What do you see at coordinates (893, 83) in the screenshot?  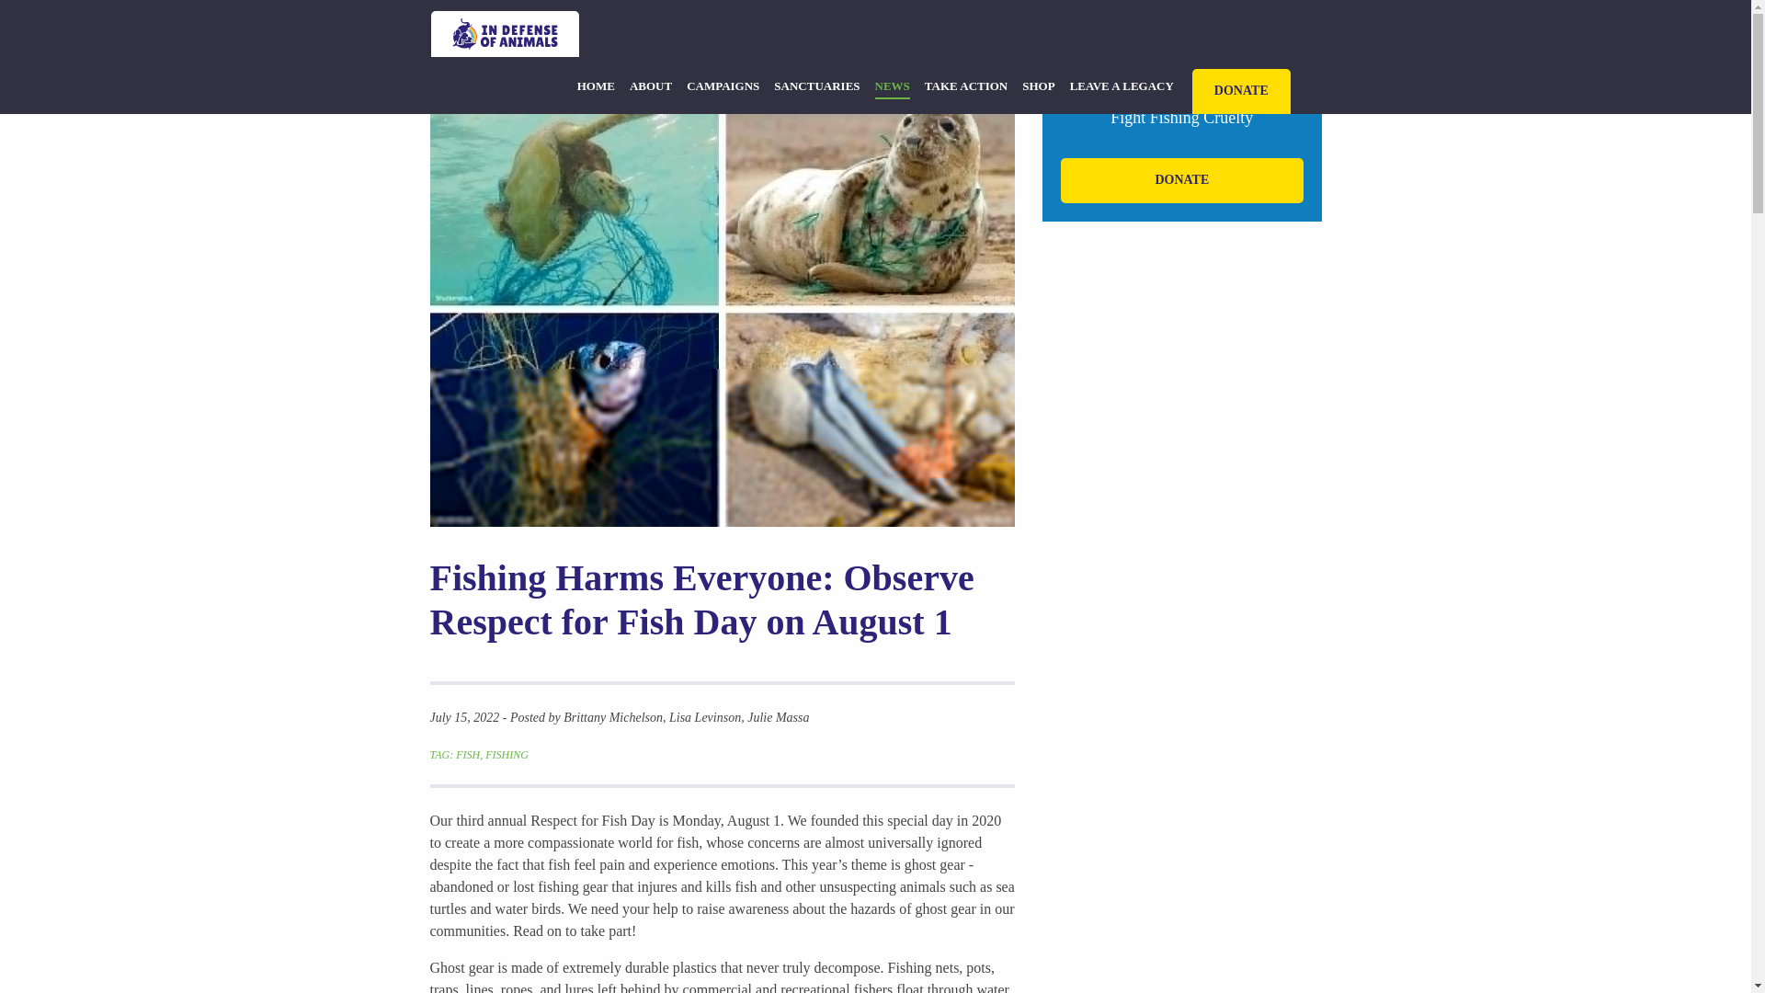 I see `NEWS` at bounding box center [893, 83].